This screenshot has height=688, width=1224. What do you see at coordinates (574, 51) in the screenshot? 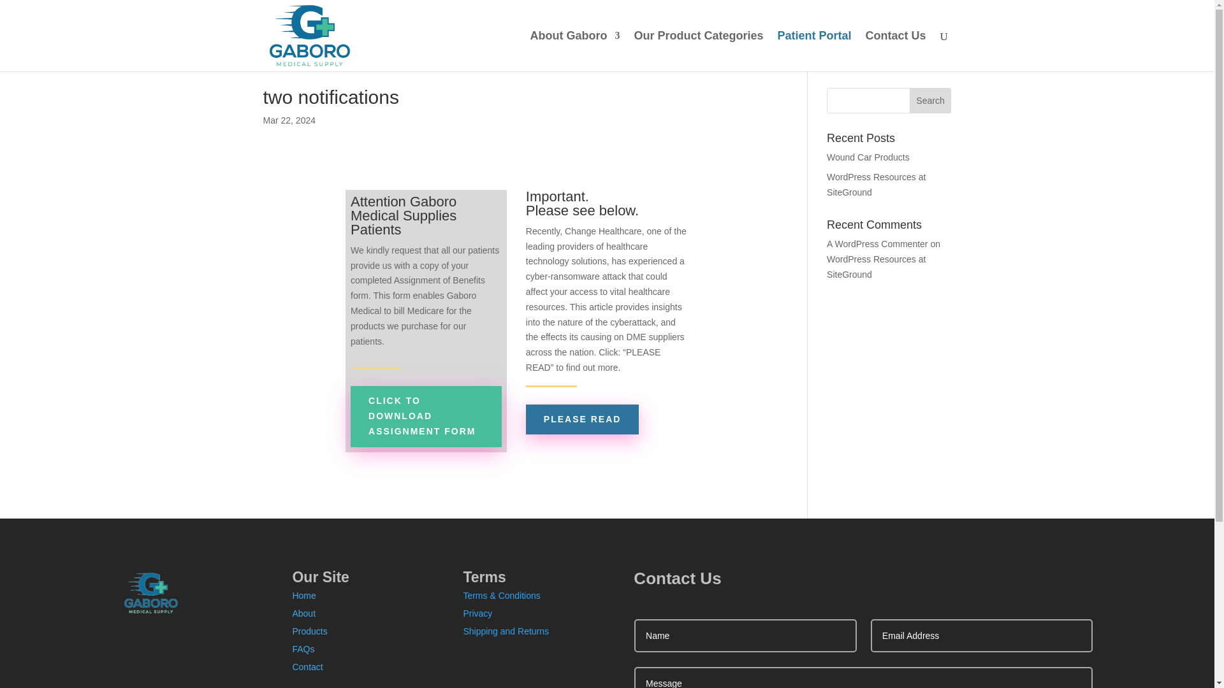
I see `About Gaboro` at bounding box center [574, 51].